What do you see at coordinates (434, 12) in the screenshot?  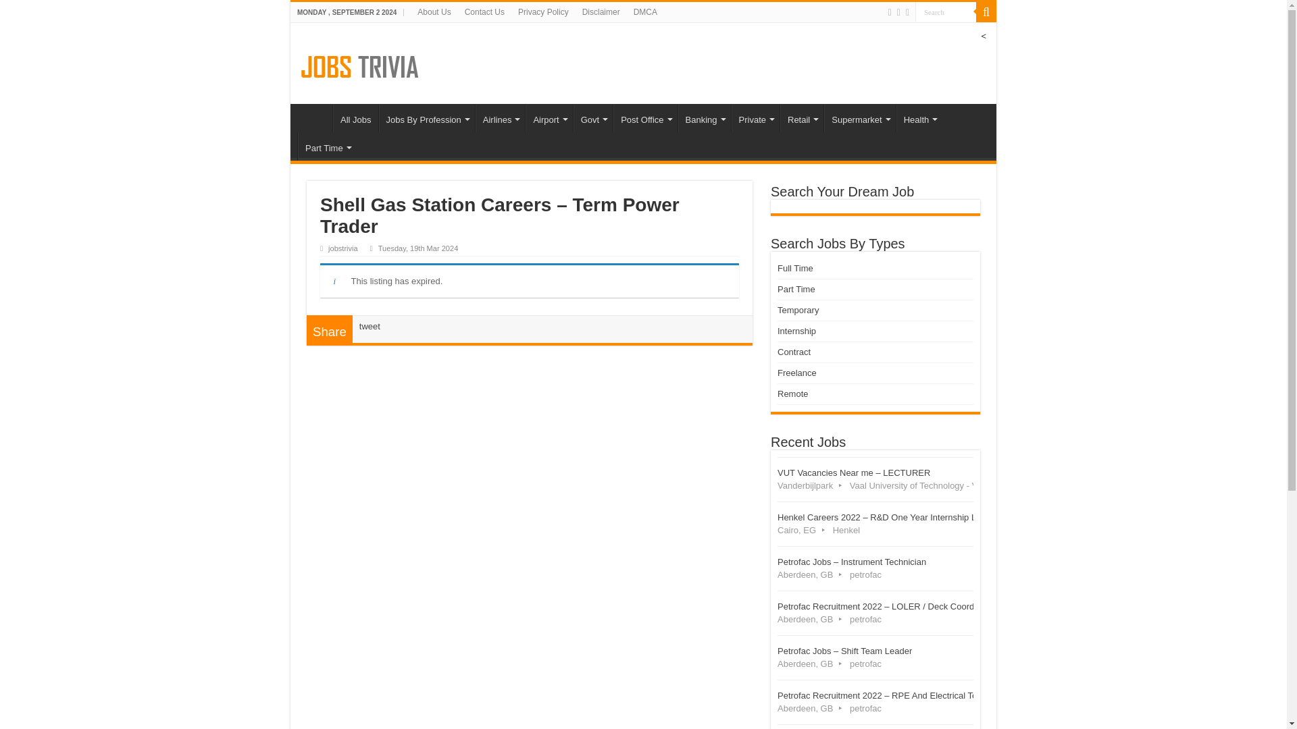 I see `About Us` at bounding box center [434, 12].